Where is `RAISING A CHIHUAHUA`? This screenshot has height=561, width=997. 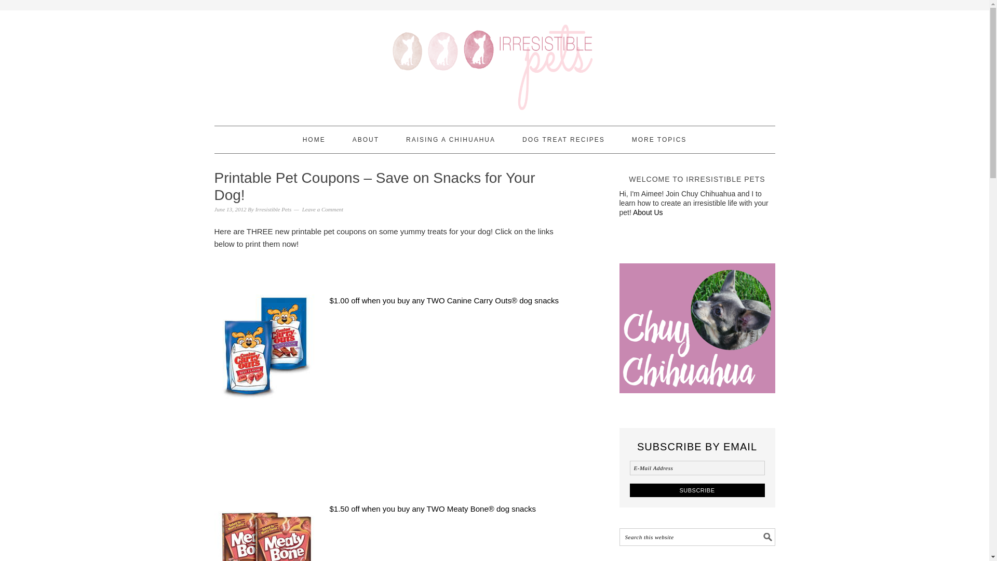
RAISING A CHIHUAHUA is located at coordinates (451, 139).